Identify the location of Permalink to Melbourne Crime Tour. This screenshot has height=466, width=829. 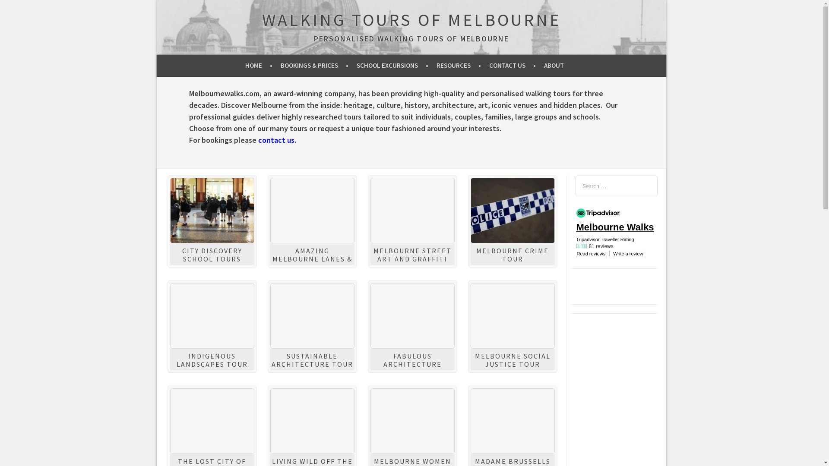
(513, 211).